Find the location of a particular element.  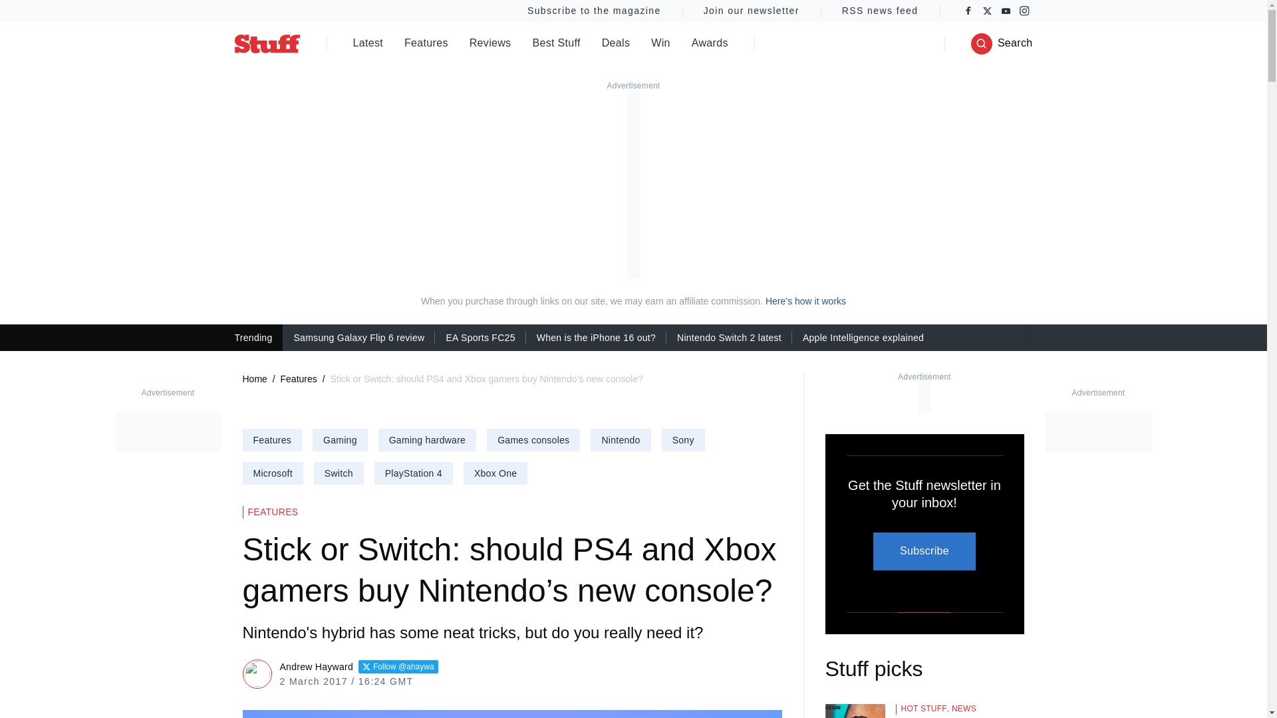

Samsung Galaxy Flip 6 review is located at coordinates (358, 337).